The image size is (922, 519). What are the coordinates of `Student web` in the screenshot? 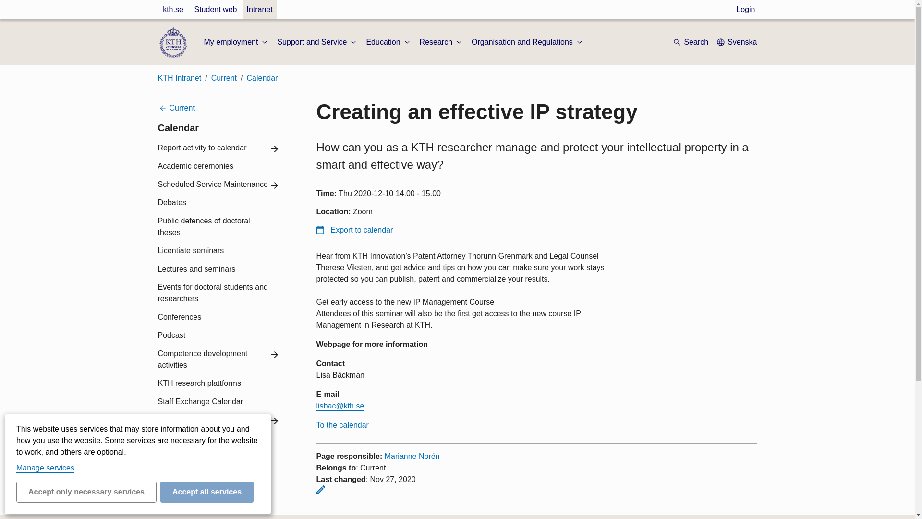 It's located at (215, 10).